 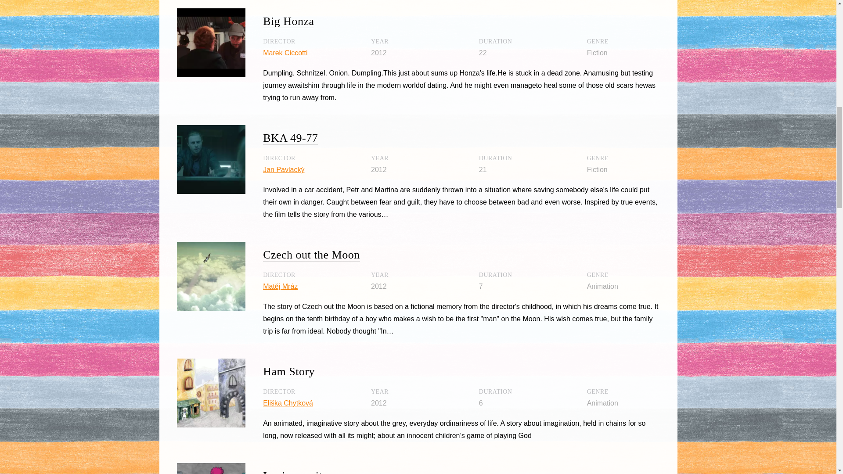 I want to click on Ham Story, so click(x=289, y=371).